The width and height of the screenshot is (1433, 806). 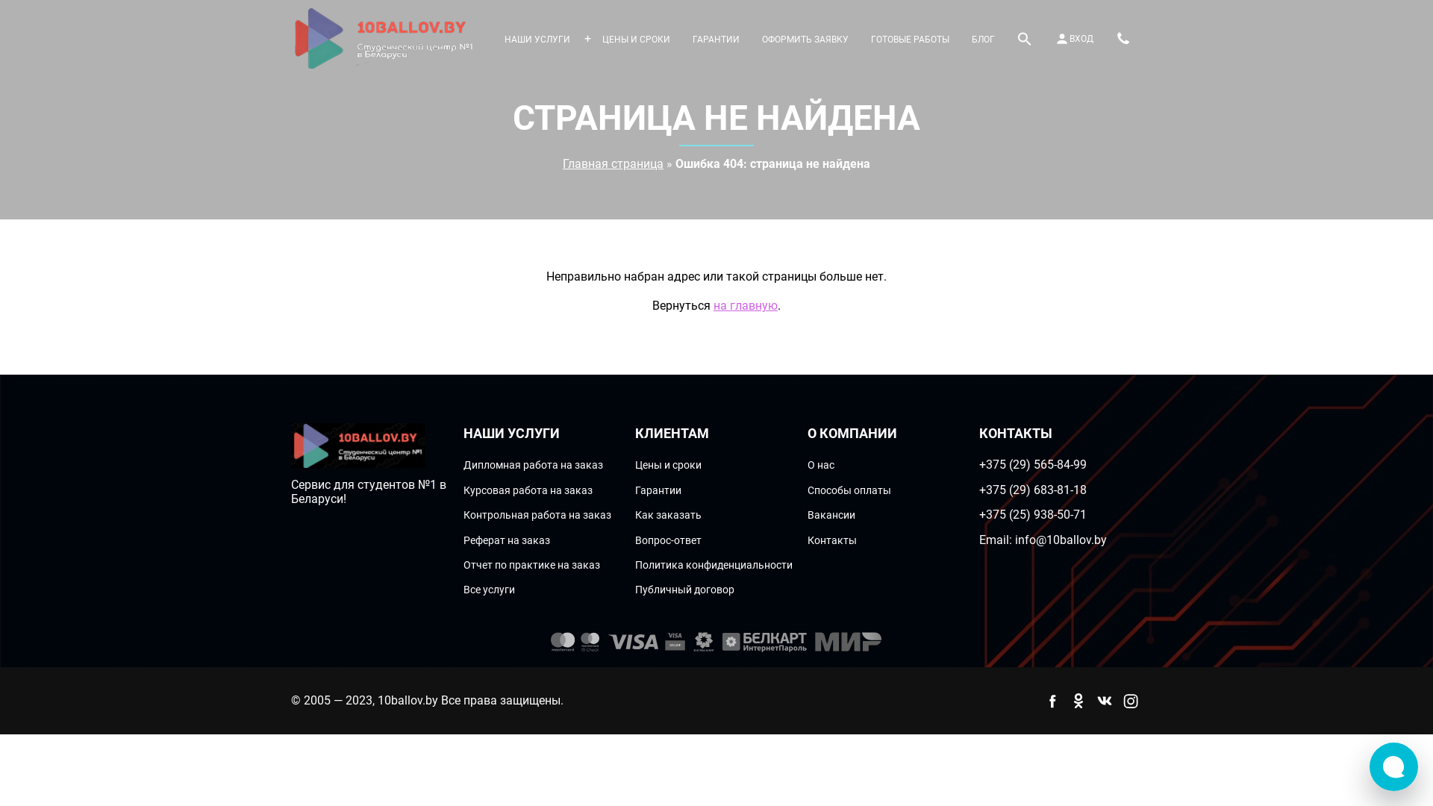 What do you see at coordinates (1043, 540) in the screenshot?
I see `Email: info@10ballov.by` at bounding box center [1043, 540].